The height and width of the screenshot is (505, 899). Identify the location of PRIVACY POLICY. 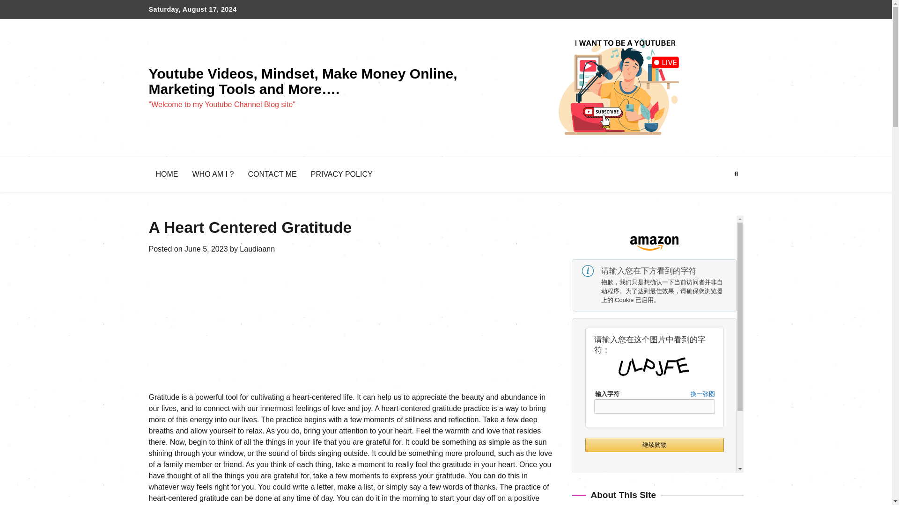
(341, 174).